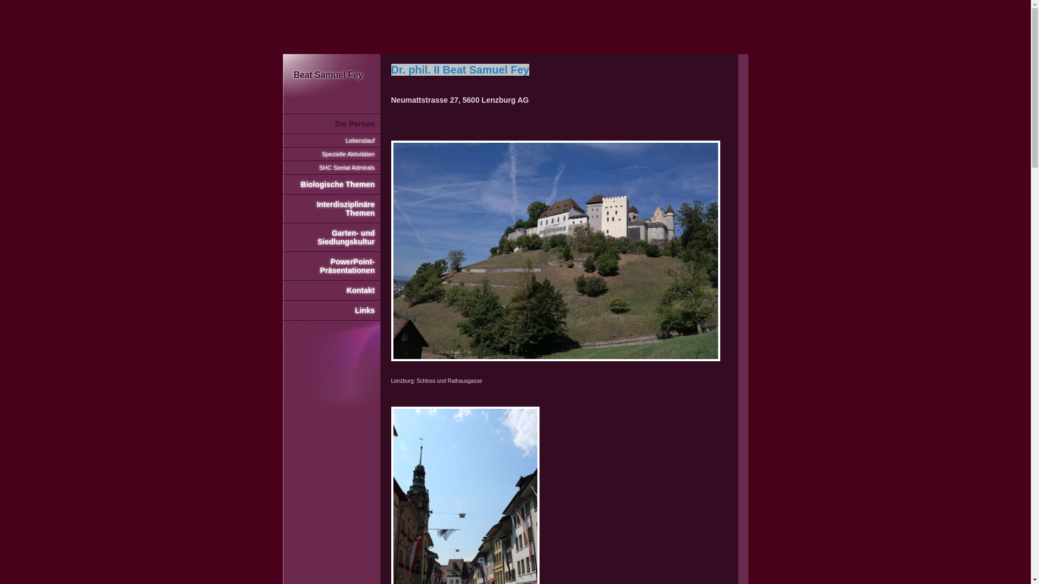  What do you see at coordinates (331, 124) in the screenshot?
I see `Zur Person` at bounding box center [331, 124].